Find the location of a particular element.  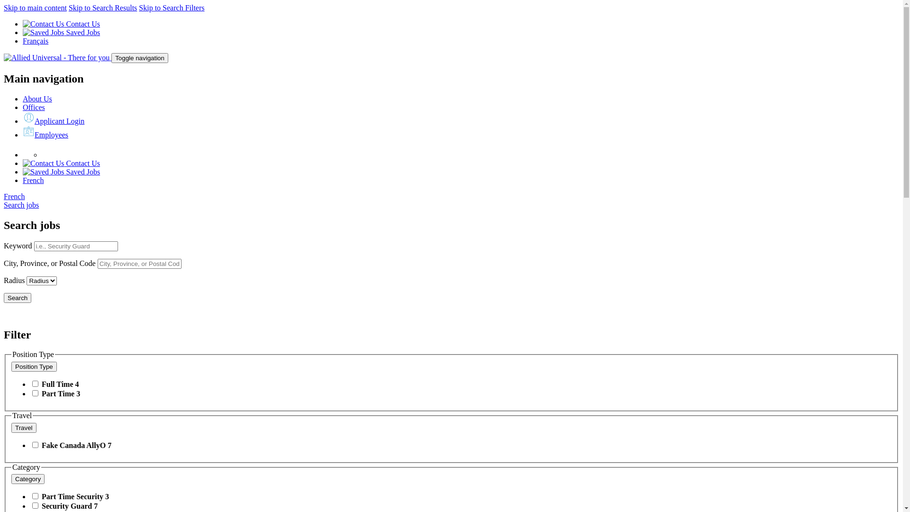

French is located at coordinates (14, 196).